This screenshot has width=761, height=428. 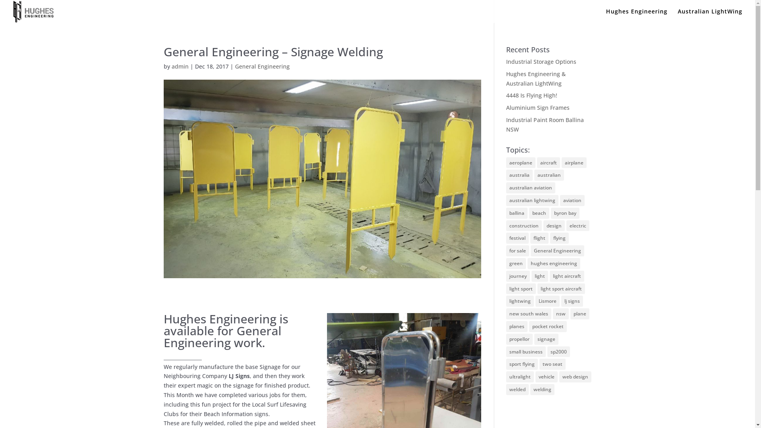 I want to click on green, so click(x=516, y=264).